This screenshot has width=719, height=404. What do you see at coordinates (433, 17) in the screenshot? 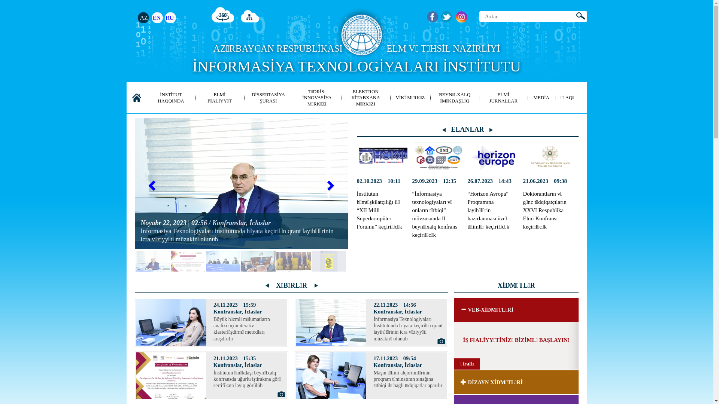
I see `a` at bounding box center [433, 17].